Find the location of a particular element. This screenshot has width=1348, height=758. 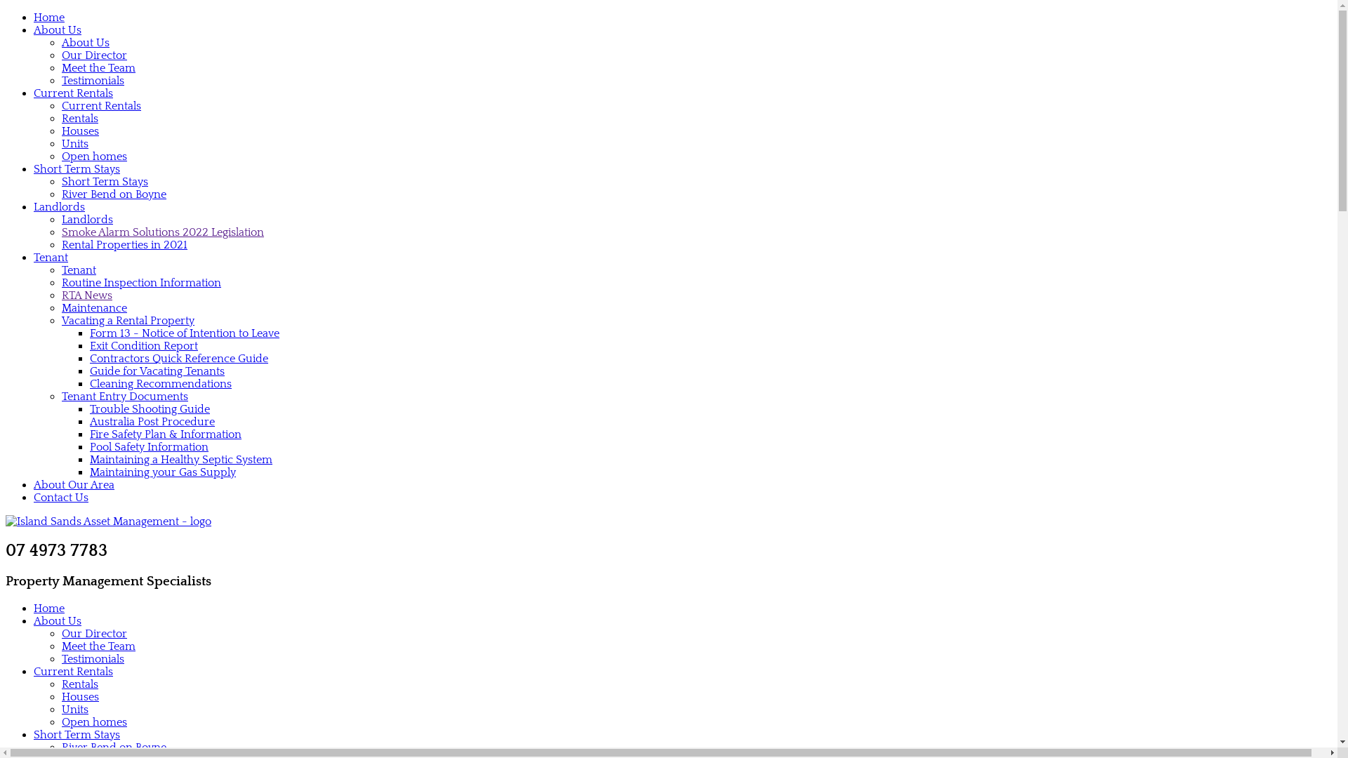

River Bend on Boyne is located at coordinates (114, 194).